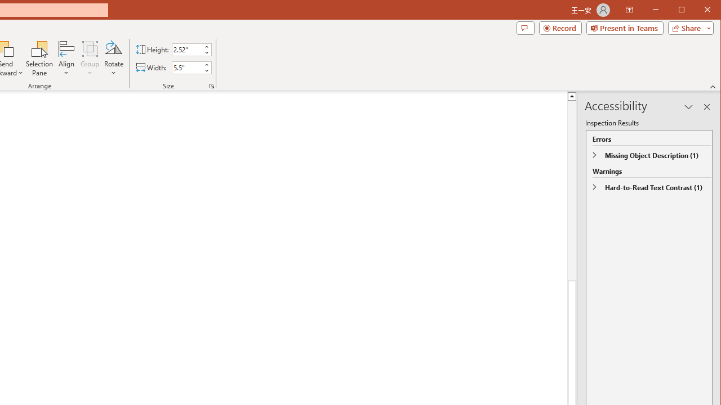  I want to click on Size and Position..., so click(212, 85).